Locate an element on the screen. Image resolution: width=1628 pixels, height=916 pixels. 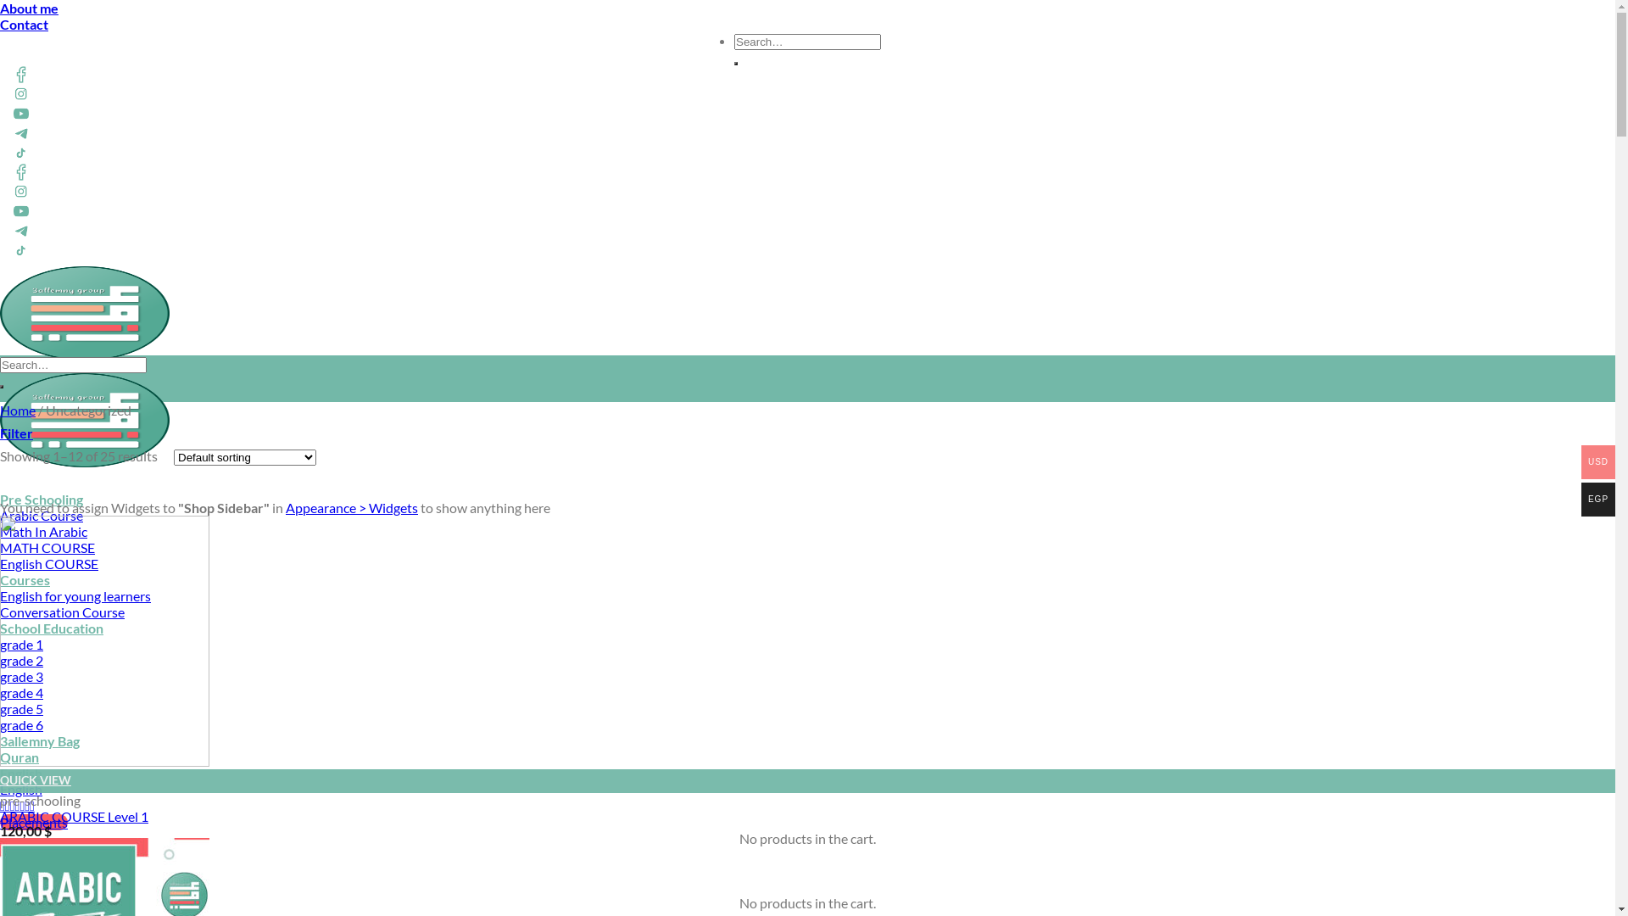
About me is located at coordinates (29, 8).